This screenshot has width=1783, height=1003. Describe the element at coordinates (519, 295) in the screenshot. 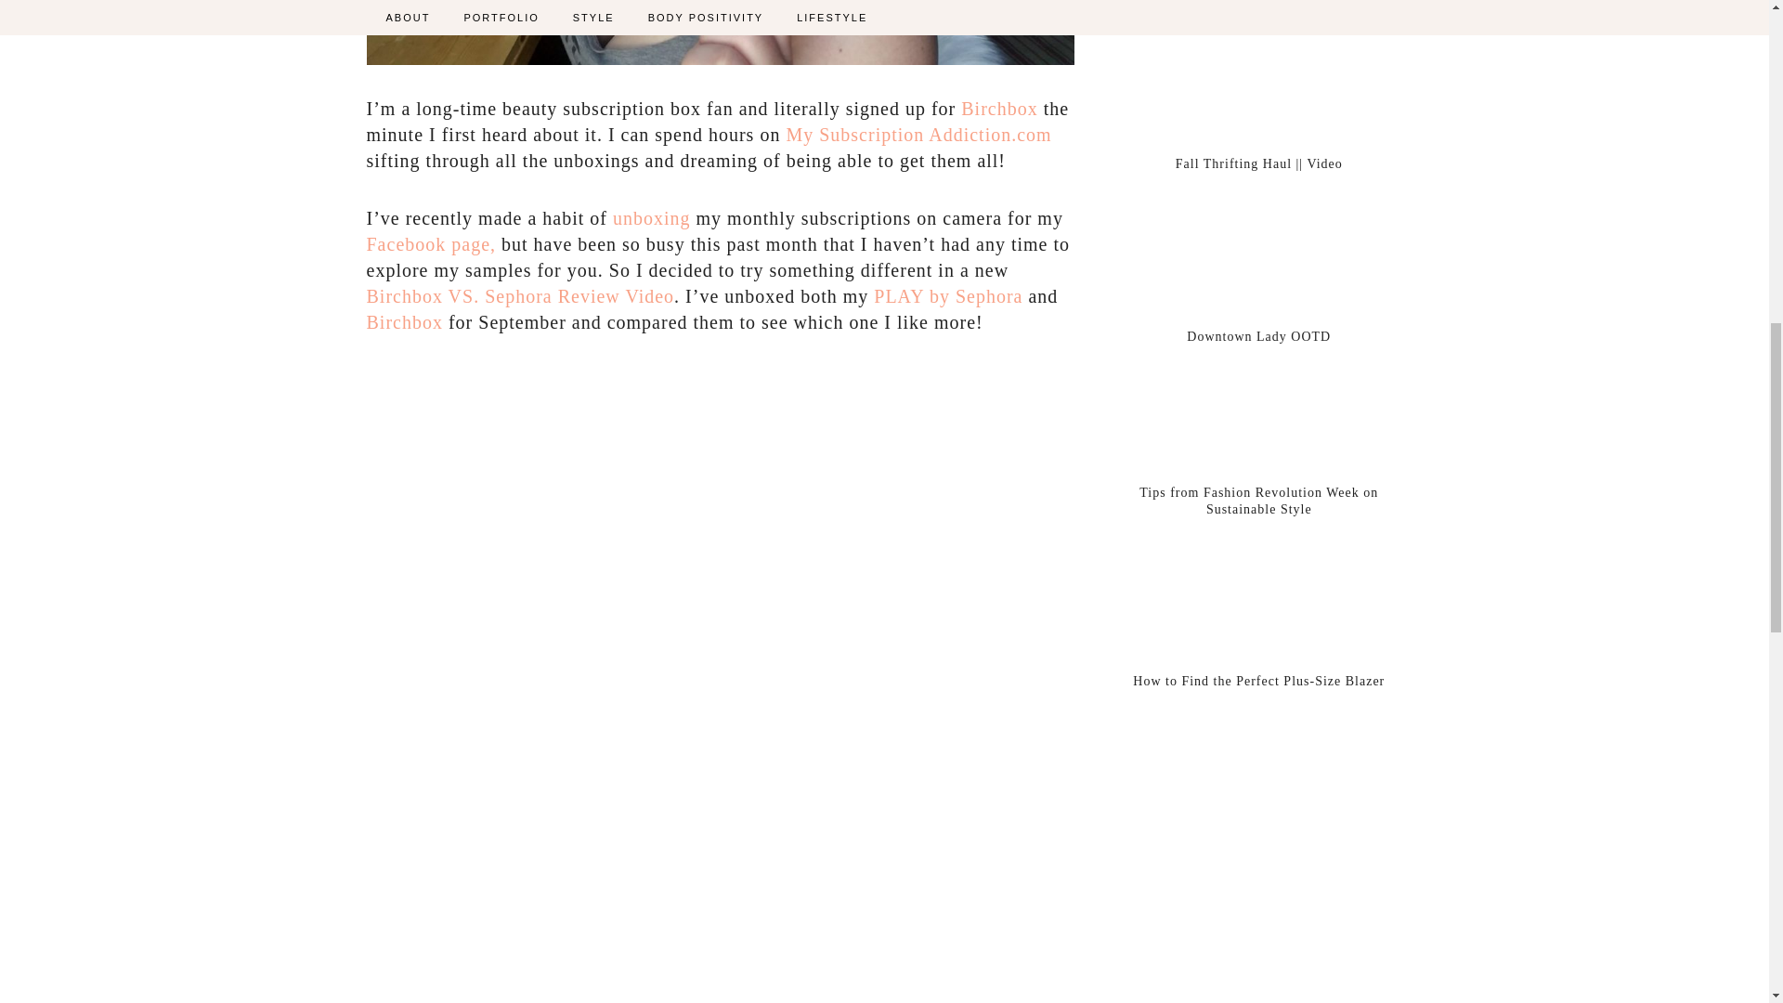

I see `Birchbox VS. Sephora Review Video` at that location.